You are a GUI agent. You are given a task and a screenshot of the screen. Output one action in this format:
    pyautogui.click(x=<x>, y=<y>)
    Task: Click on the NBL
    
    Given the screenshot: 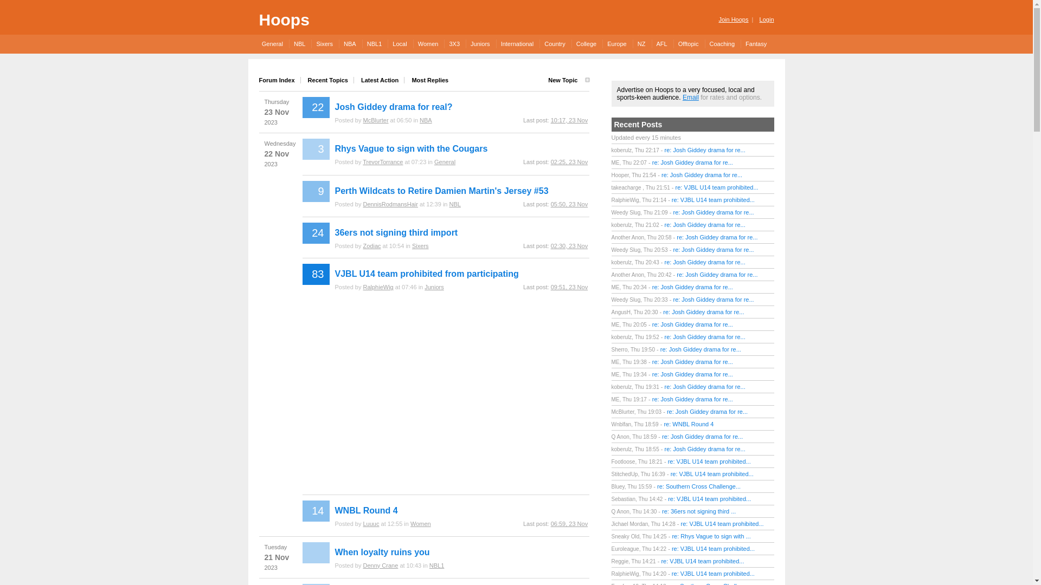 What is the action you would take?
    pyautogui.click(x=454, y=204)
    